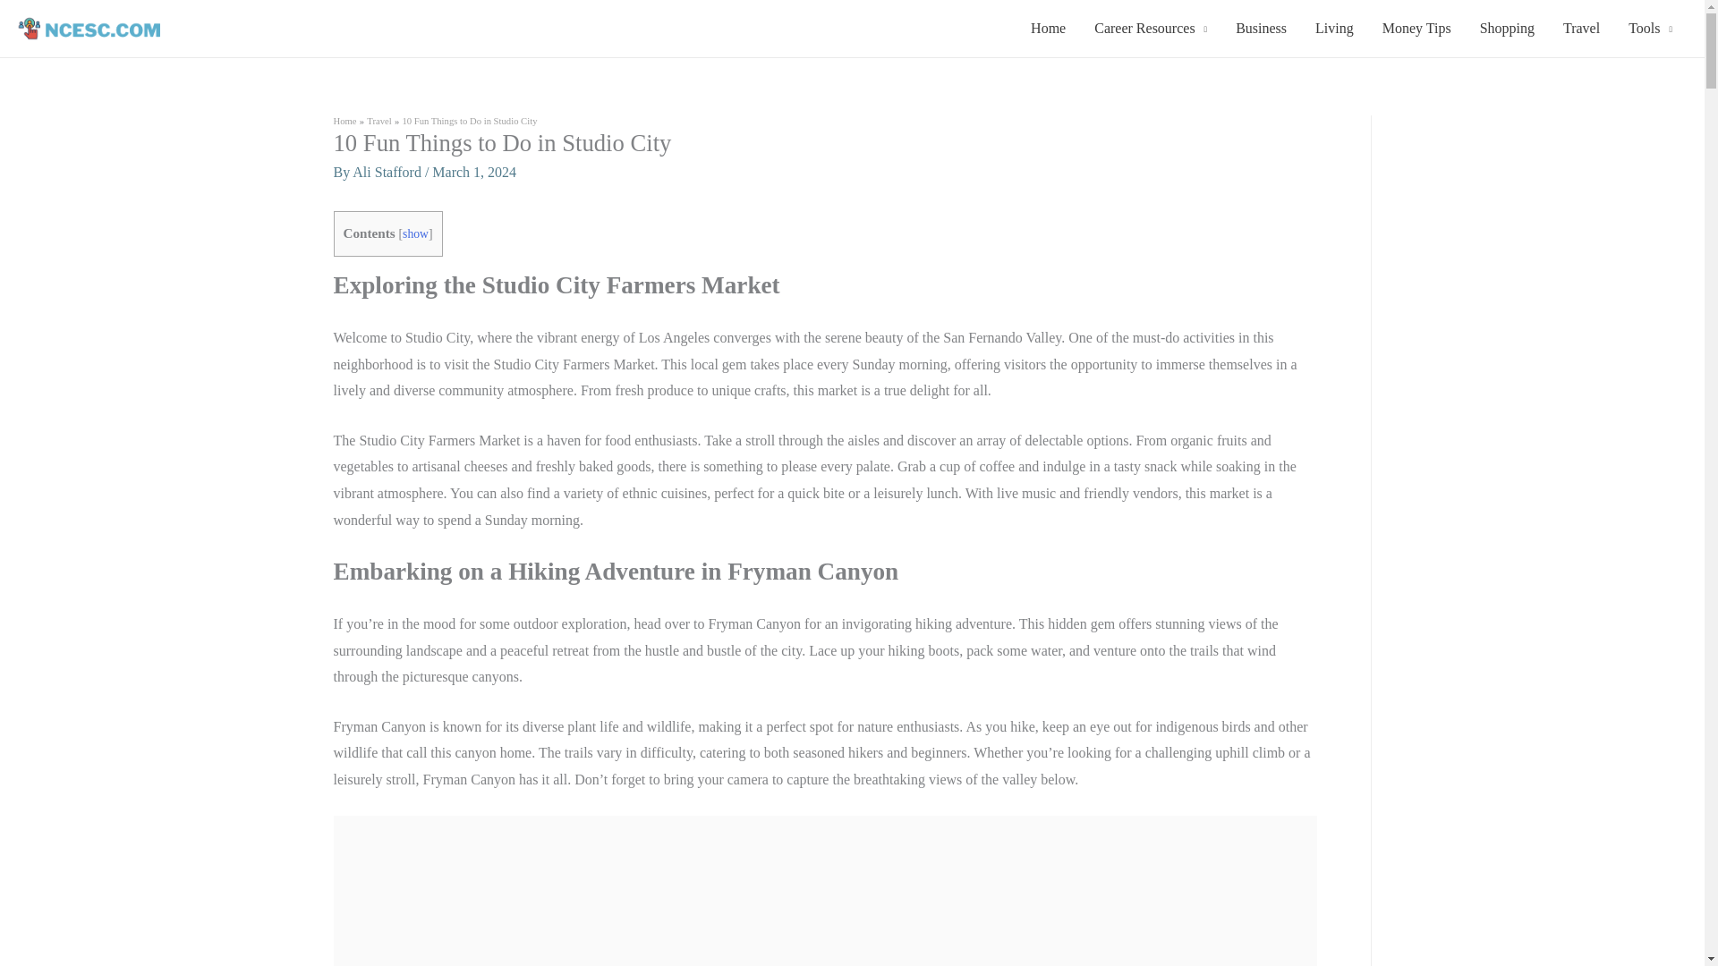 This screenshot has width=1718, height=966. Describe the element at coordinates (1049, 29) in the screenshot. I see `Home` at that location.